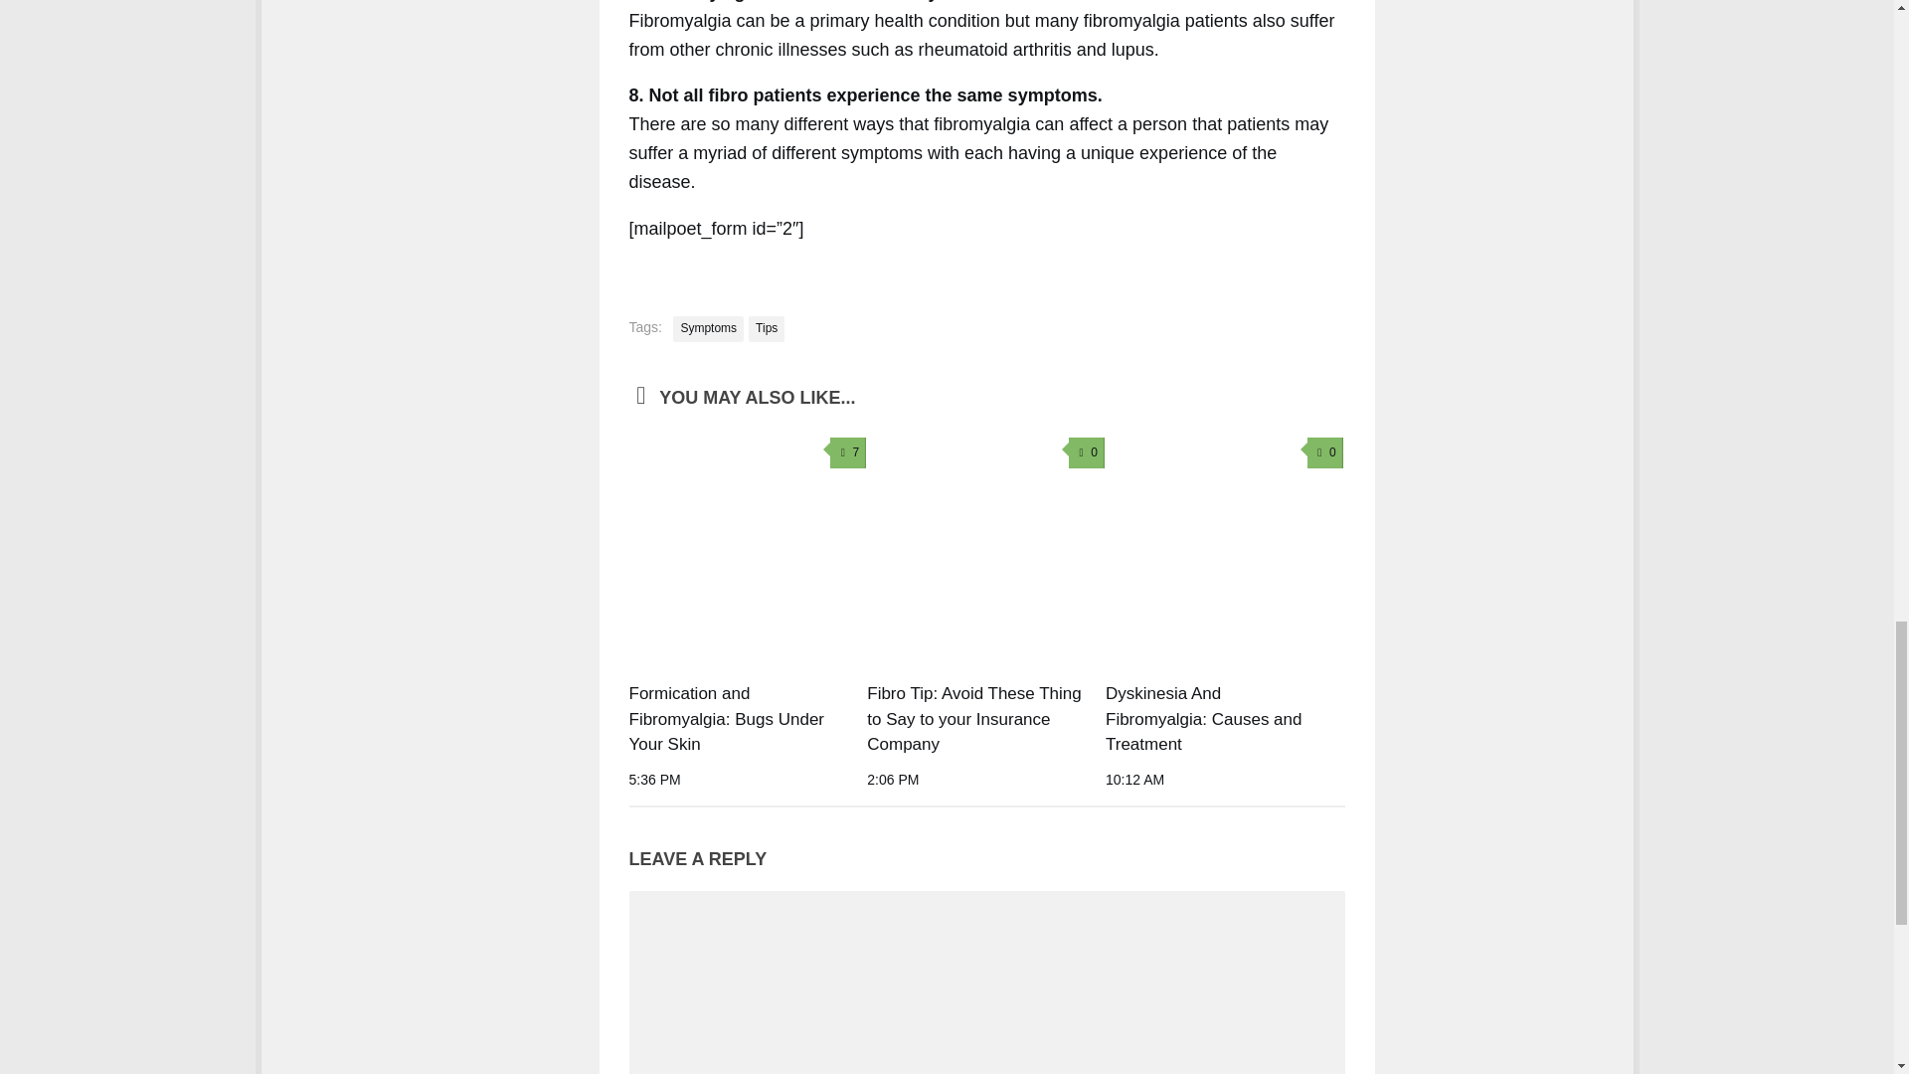 Image resolution: width=1909 pixels, height=1074 pixels. What do you see at coordinates (986, 987) in the screenshot?
I see `Comment Form` at bounding box center [986, 987].